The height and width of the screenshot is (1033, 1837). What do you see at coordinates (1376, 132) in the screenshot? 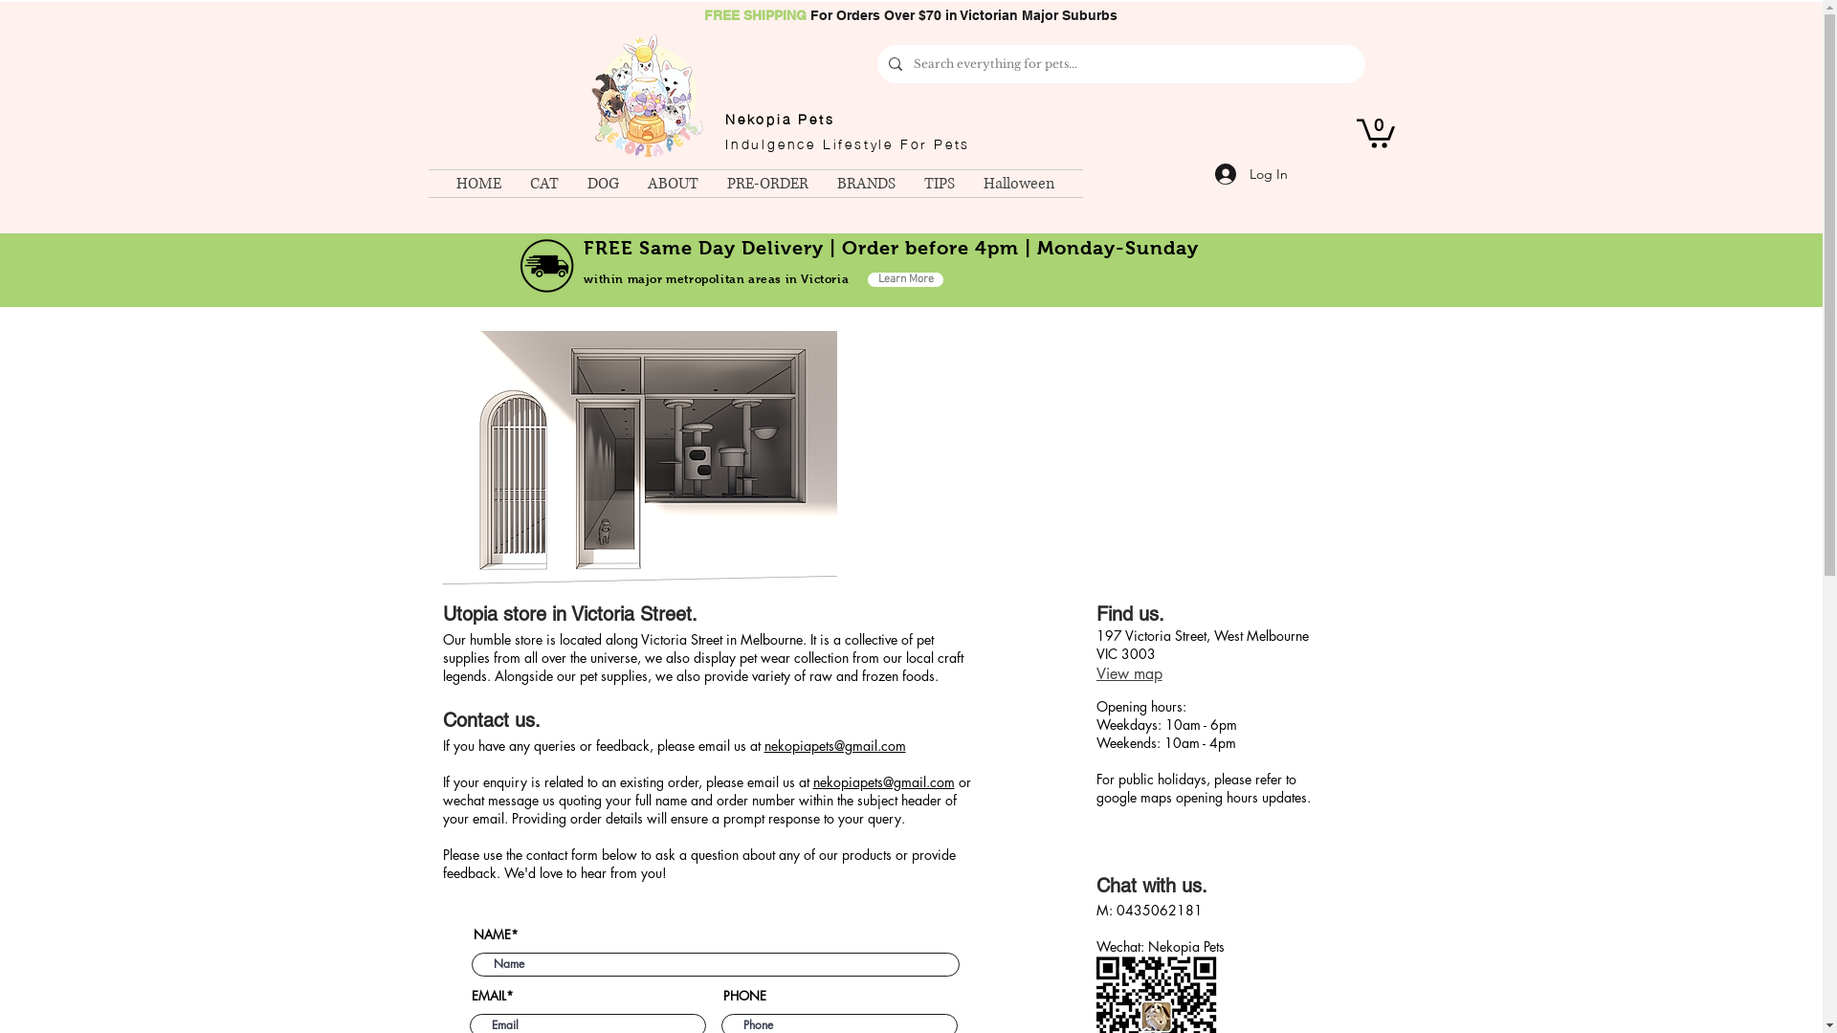
I see `0` at bounding box center [1376, 132].